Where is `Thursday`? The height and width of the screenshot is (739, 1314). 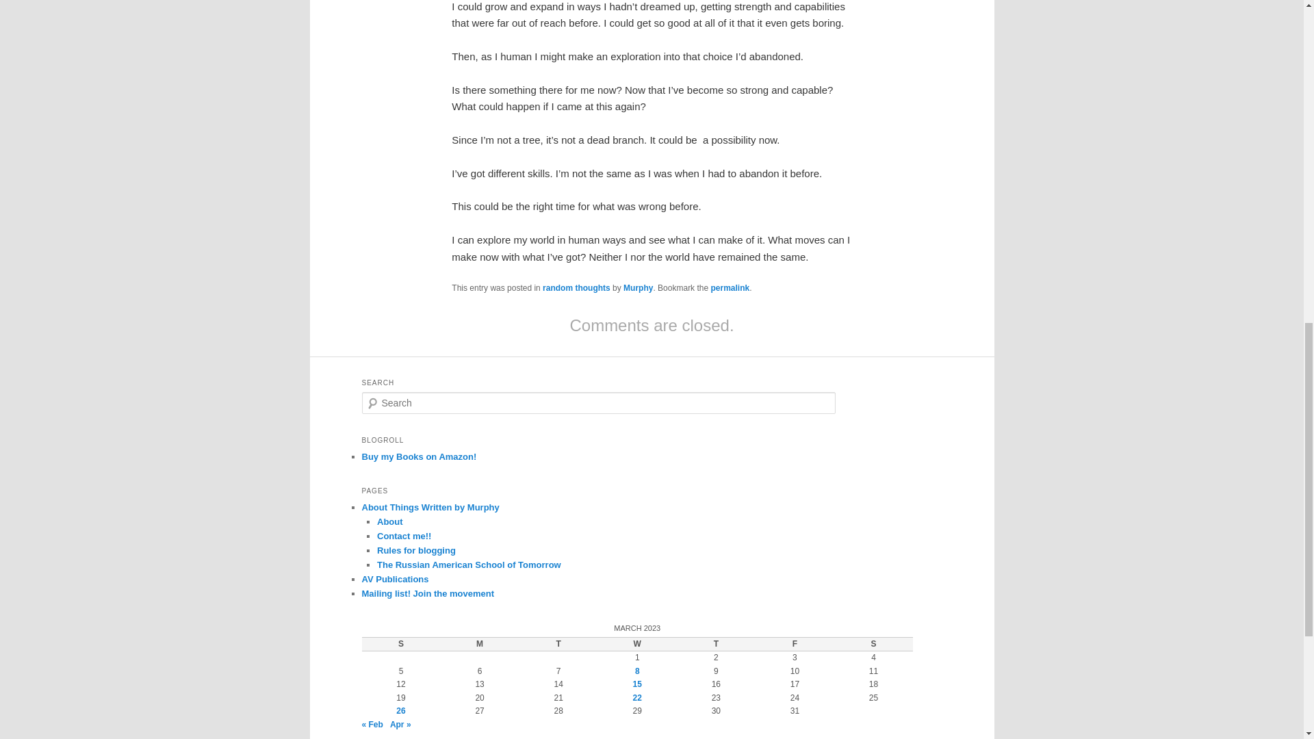 Thursday is located at coordinates (716, 644).